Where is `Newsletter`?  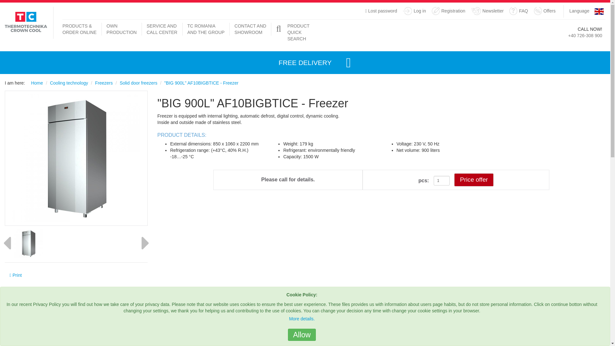
Newsletter is located at coordinates (487, 12).